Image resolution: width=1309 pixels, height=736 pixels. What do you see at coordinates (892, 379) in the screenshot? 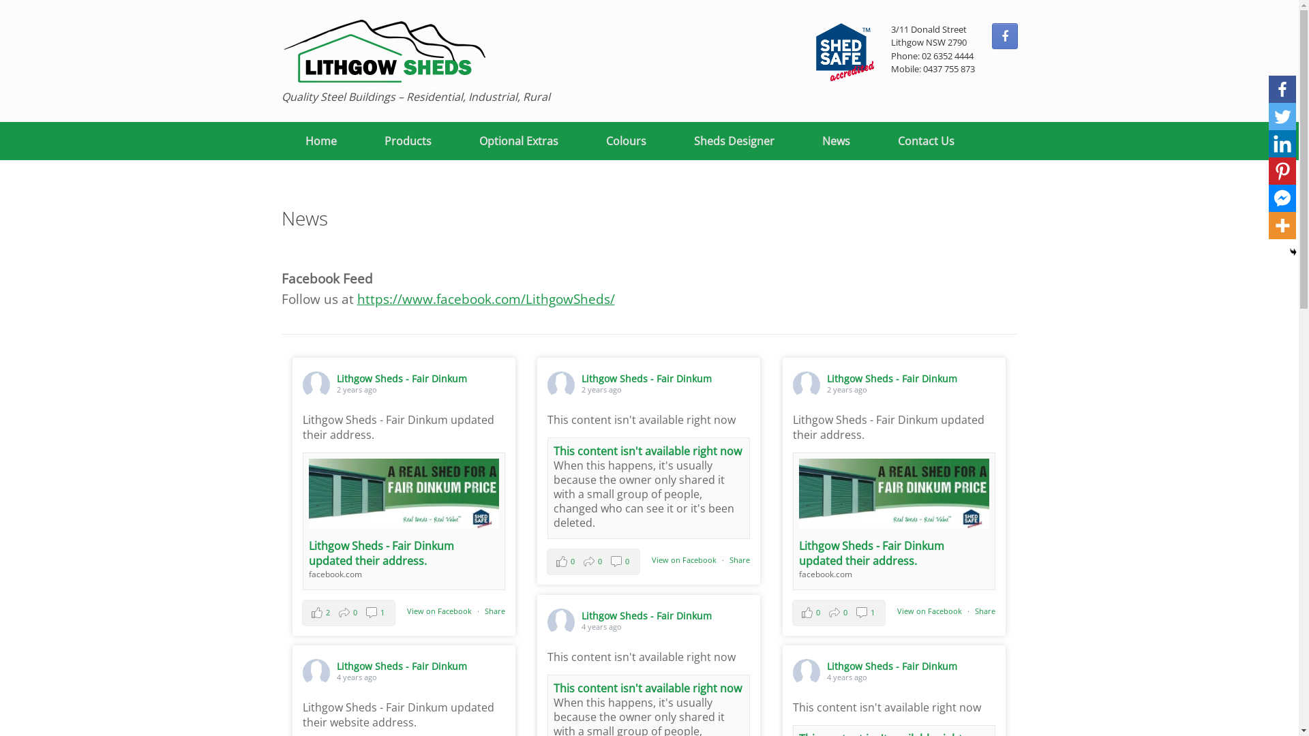
I see `Lithgow Sheds - Fair Dinkum` at bounding box center [892, 379].